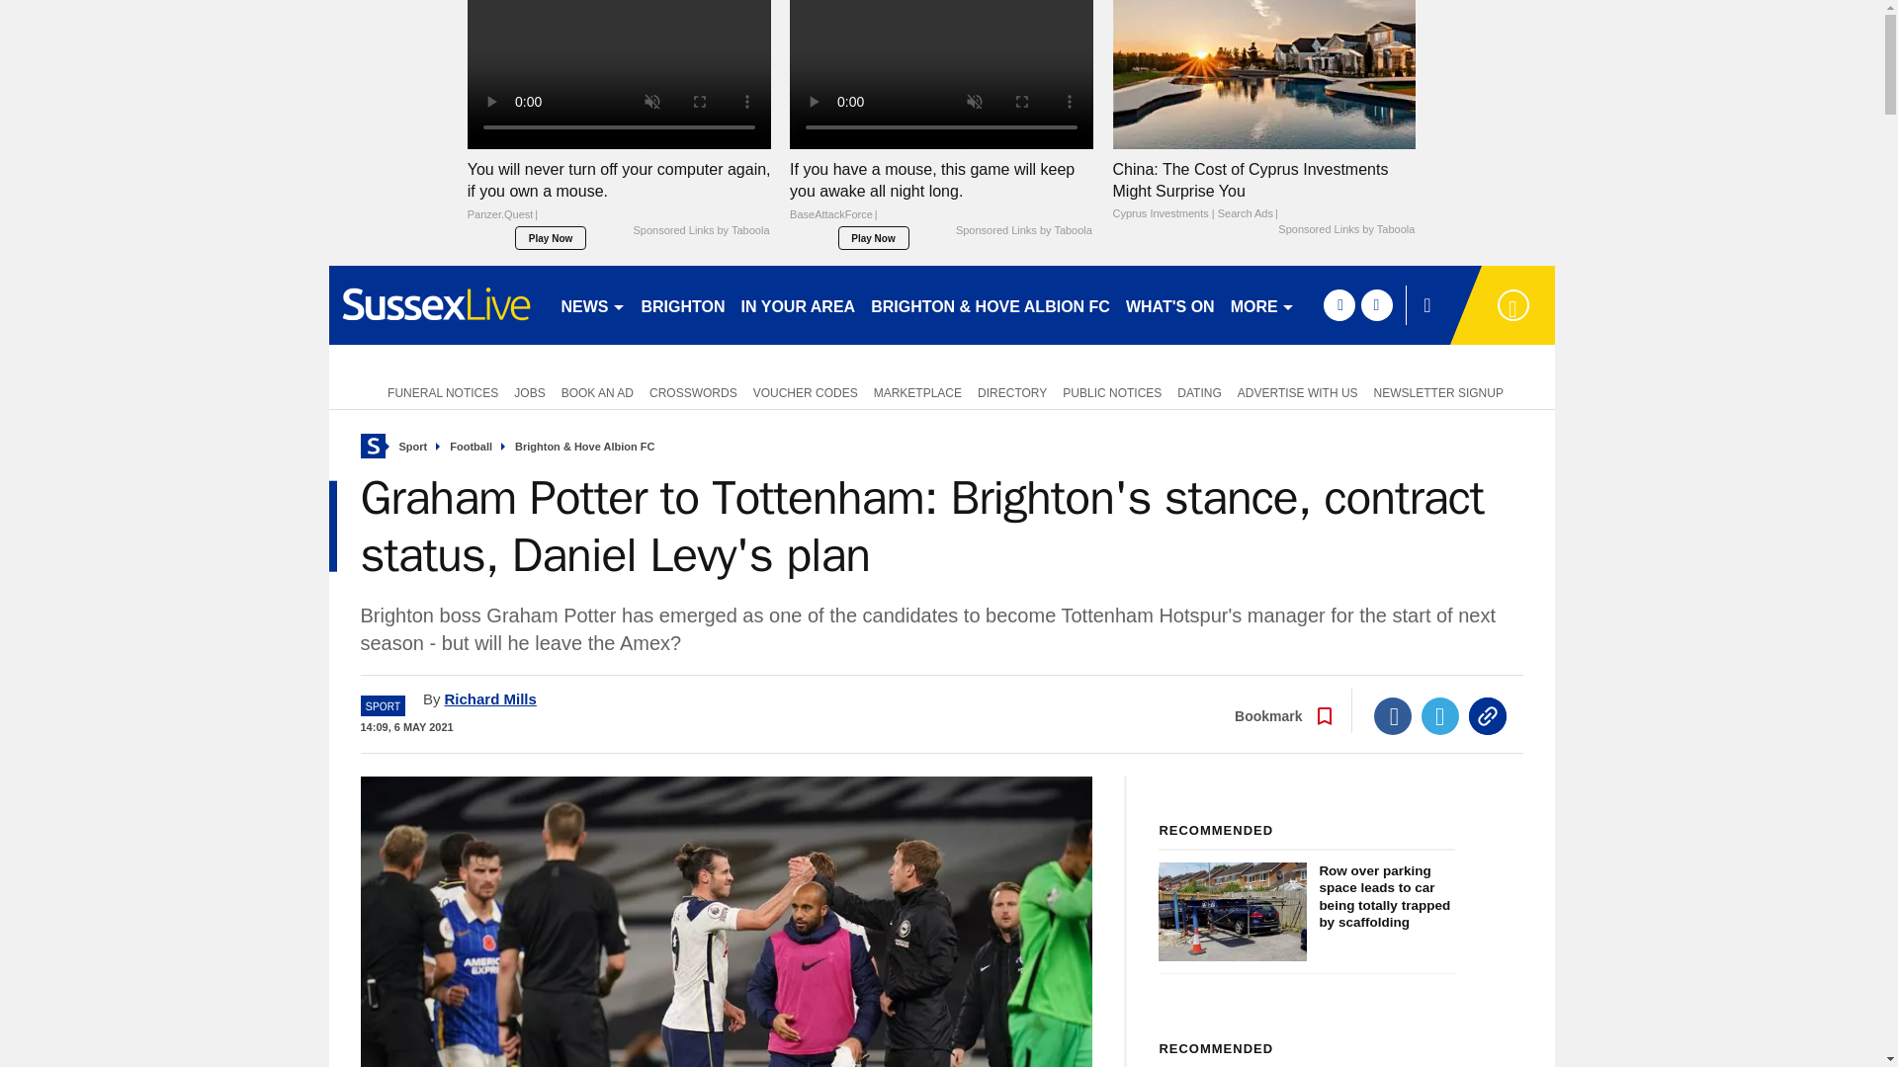 Image resolution: width=1898 pixels, height=1067 pixels. Describe the element at coordinates (1263, 191) in the screenshot. I see `China: The Cost of Cyprus Investments Might Surprise You` at that location.